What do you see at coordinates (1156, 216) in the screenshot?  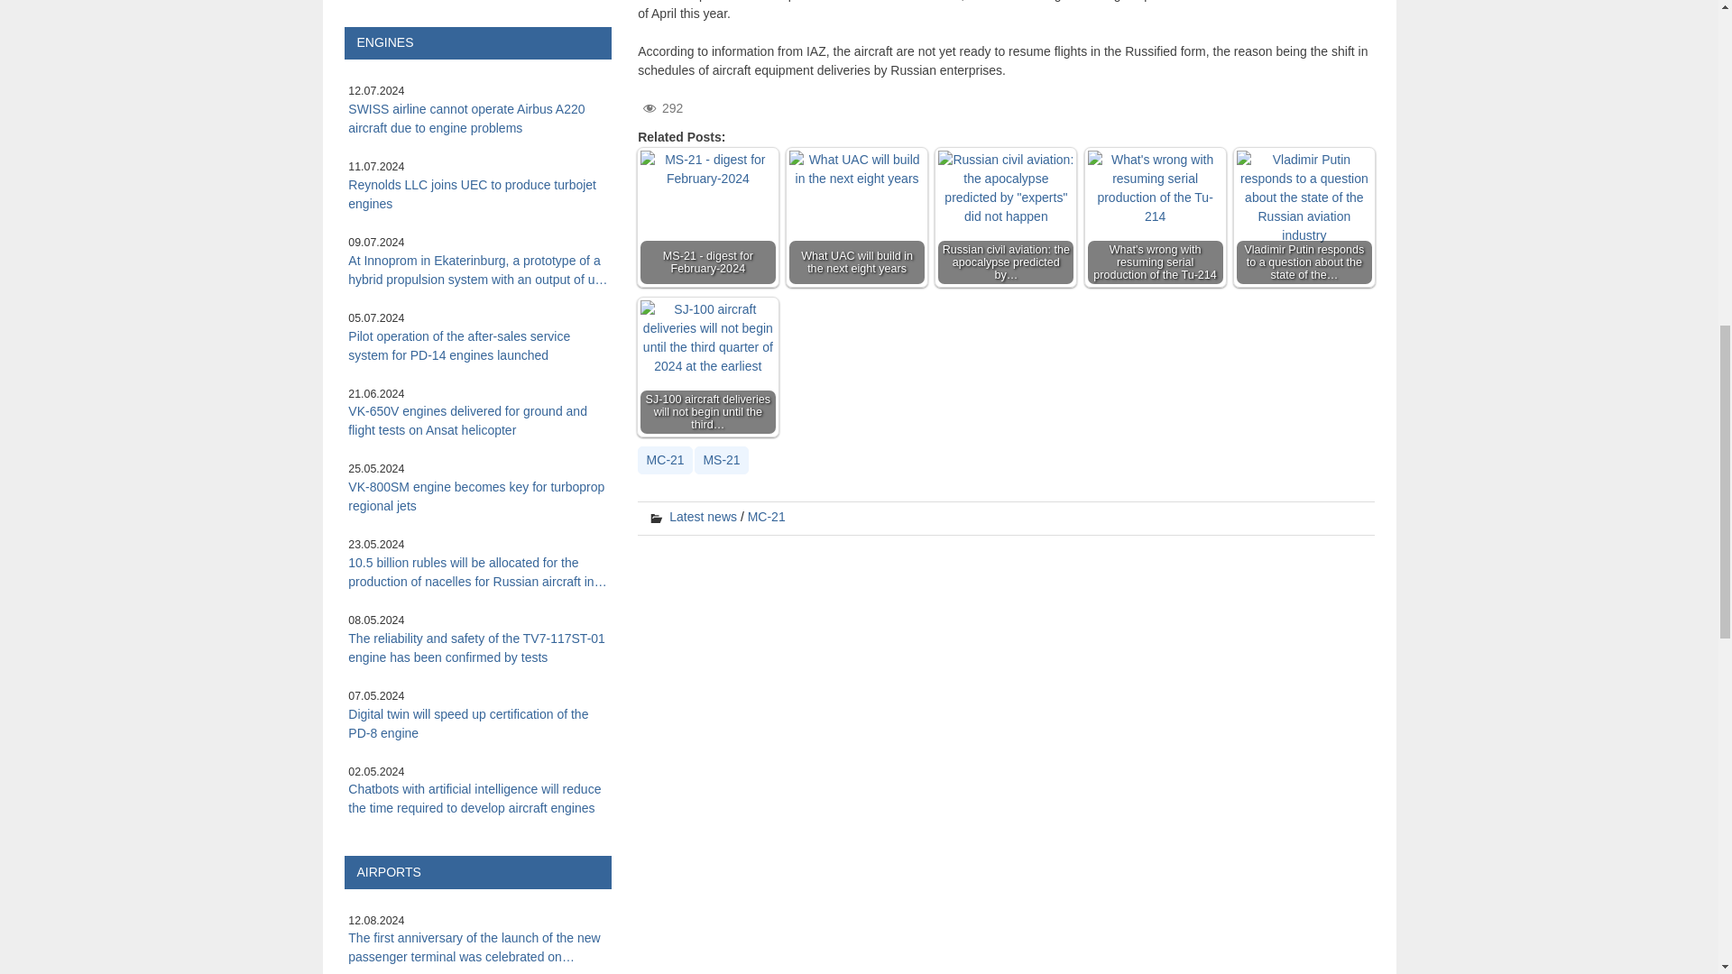 I see `What's wrong with resuming serial production of the Tu-214` at bounding box center [1156, 216].